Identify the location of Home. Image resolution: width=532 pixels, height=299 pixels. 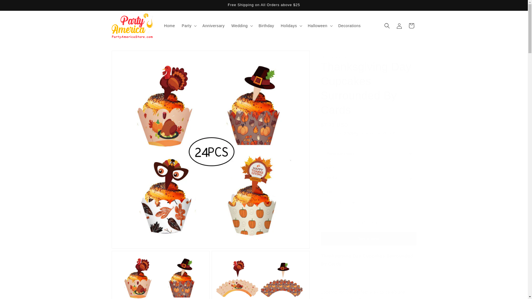
(169, 26).